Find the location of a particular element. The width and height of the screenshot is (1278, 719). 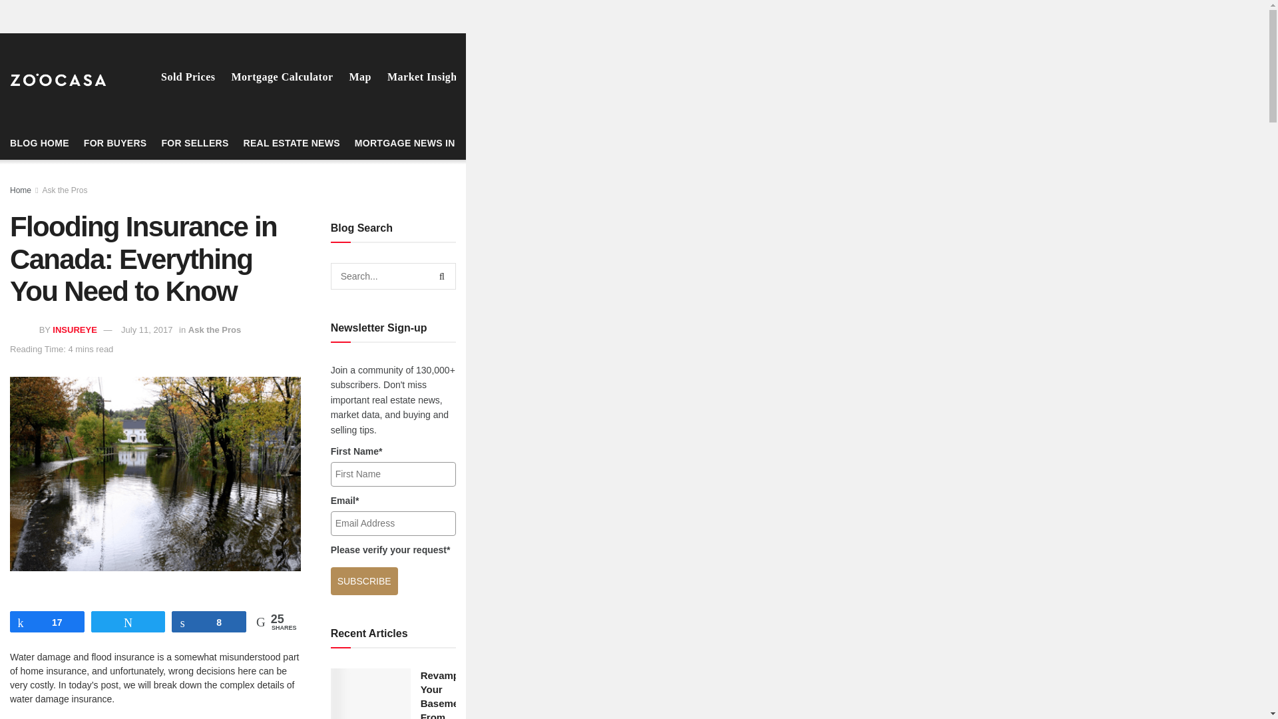

FOR SELLERS is located at coordinates (194, 142).